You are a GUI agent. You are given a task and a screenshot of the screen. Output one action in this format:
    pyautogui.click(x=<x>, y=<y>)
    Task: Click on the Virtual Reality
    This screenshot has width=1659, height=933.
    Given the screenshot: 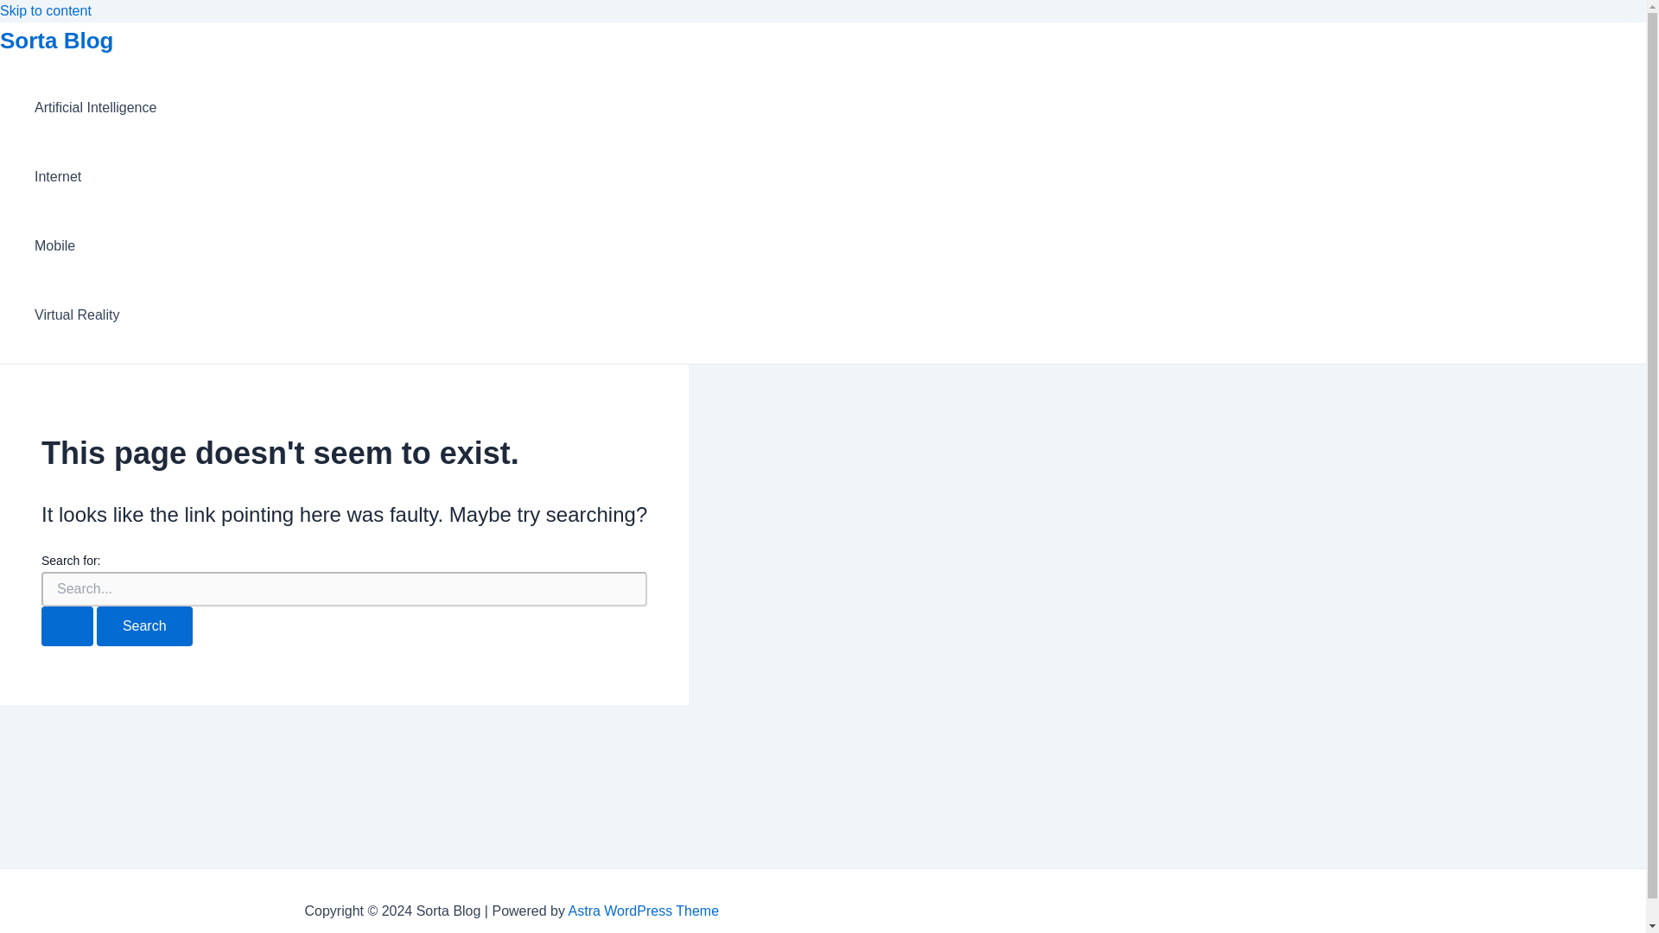 What is the action you would take?
    pyautogui.click(x=95, y=315)
    